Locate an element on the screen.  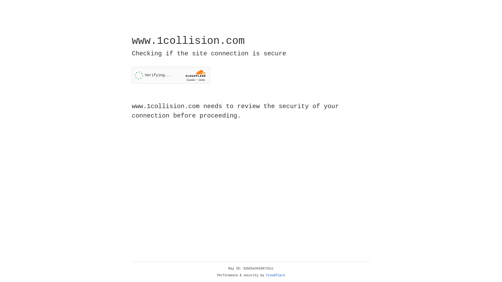
Widget containing a Cloudflare security challenge is located at coordinates (171, 75).